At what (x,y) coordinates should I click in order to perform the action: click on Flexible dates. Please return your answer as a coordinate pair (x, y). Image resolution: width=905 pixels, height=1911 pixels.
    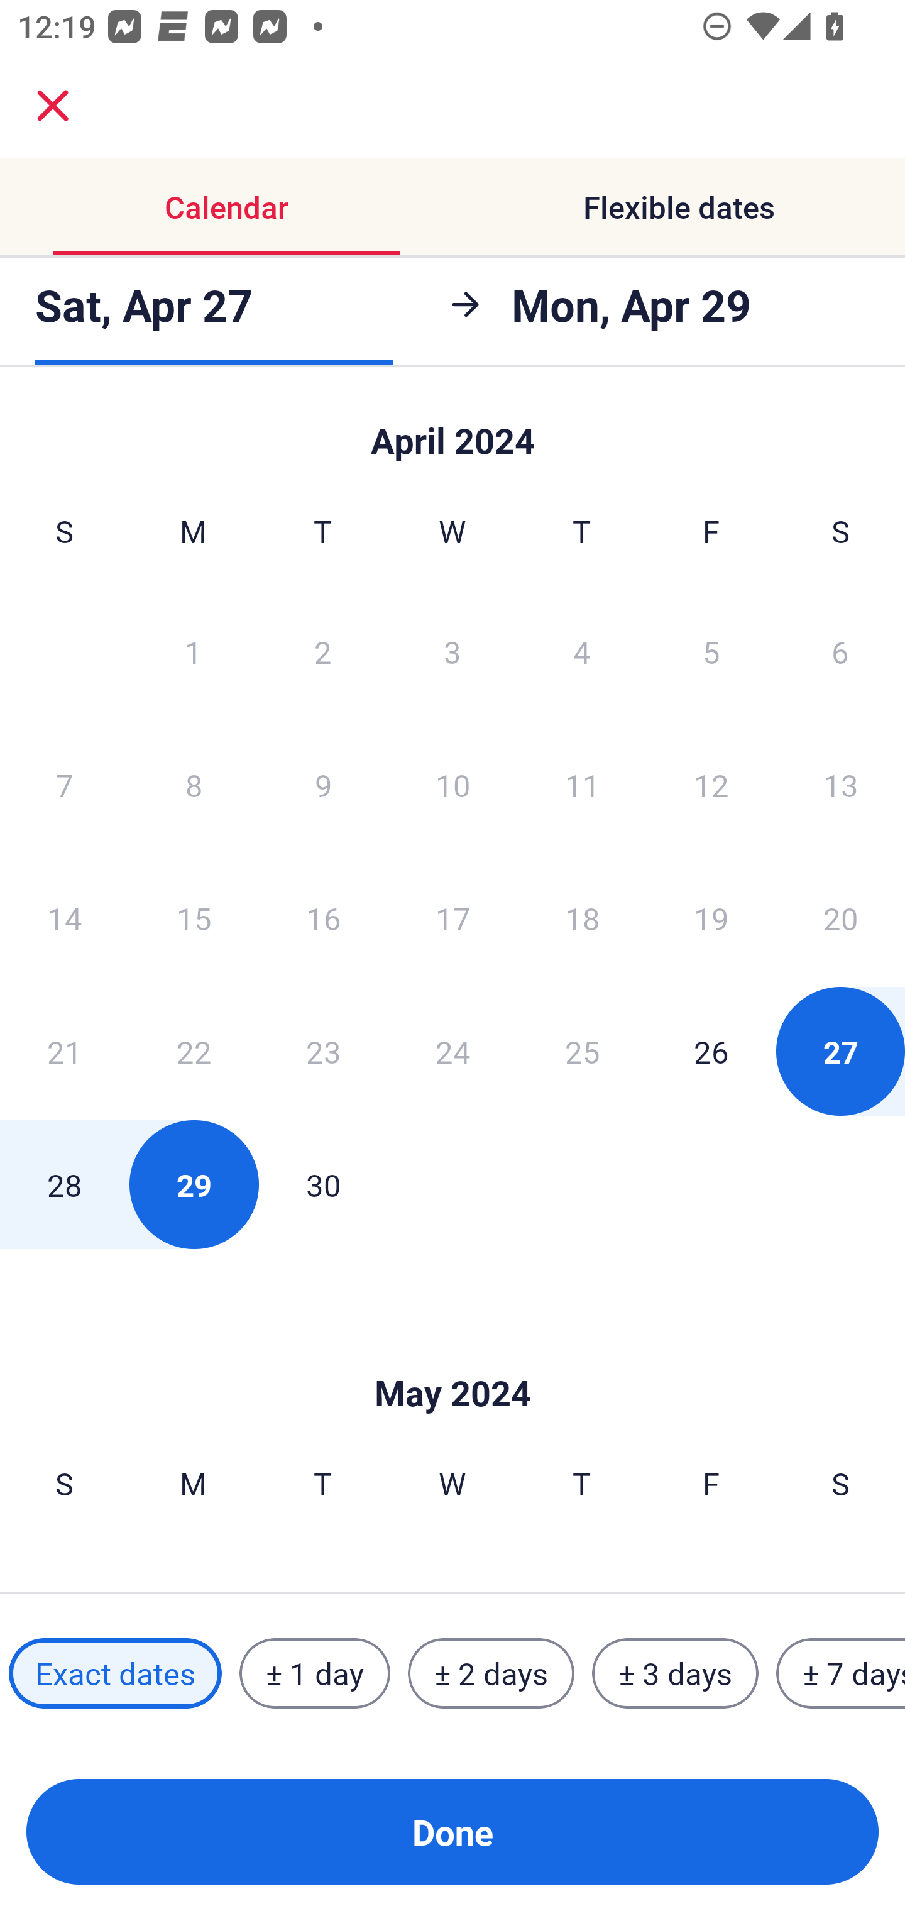
    Looking at the image, I should click on (679, 207).